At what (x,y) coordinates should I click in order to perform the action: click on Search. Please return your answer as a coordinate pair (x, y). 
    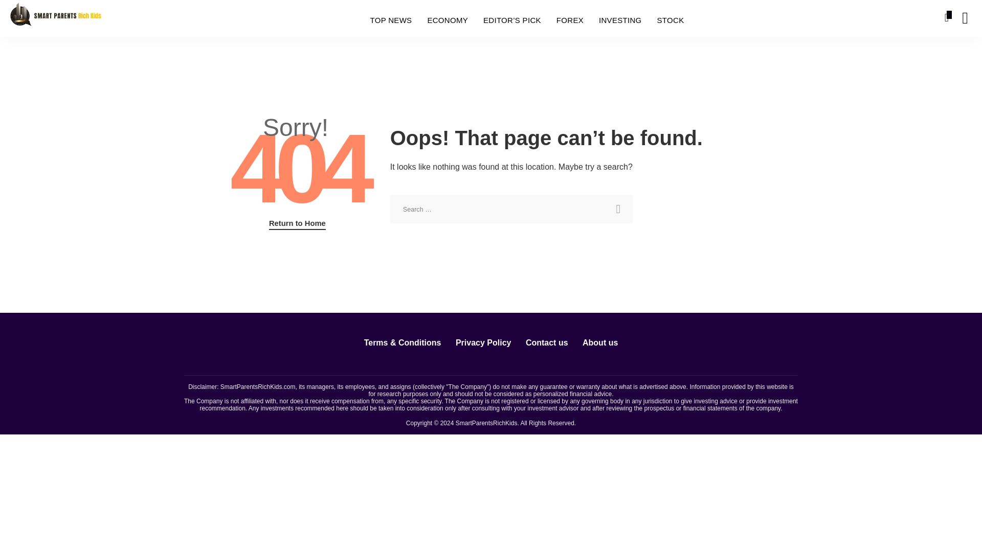
    Looking at the image, I should click on (618, 209).